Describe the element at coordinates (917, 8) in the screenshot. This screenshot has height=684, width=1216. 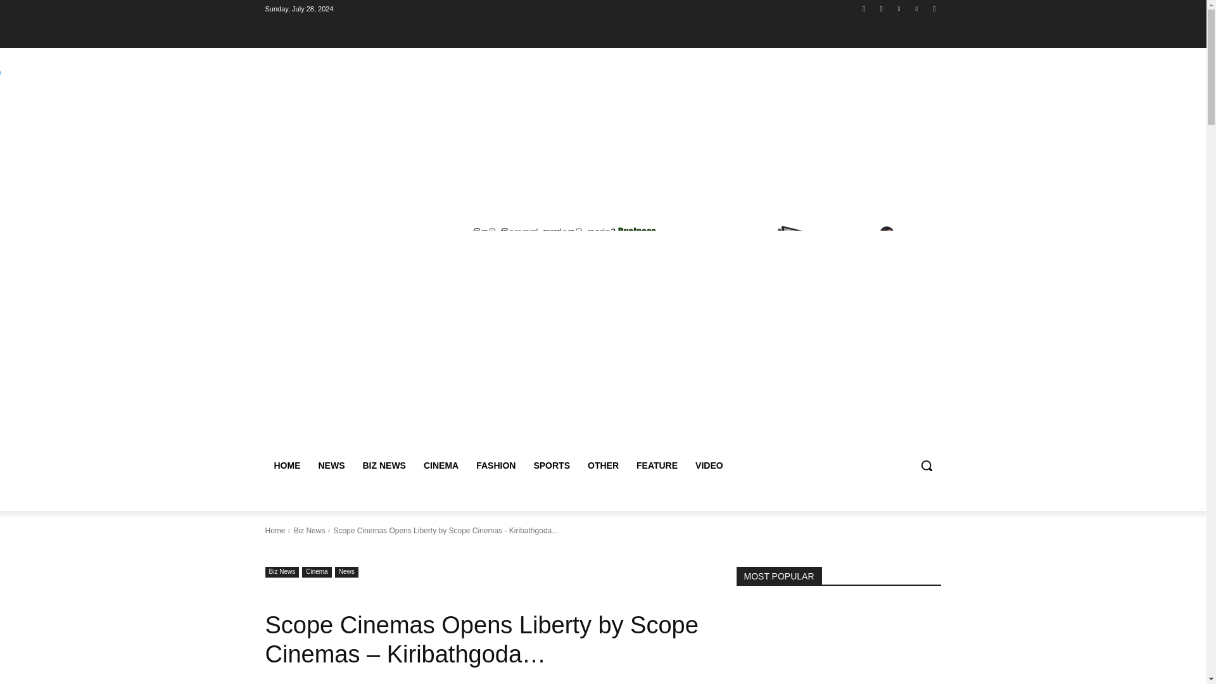
I see `Vimeo` at that location.